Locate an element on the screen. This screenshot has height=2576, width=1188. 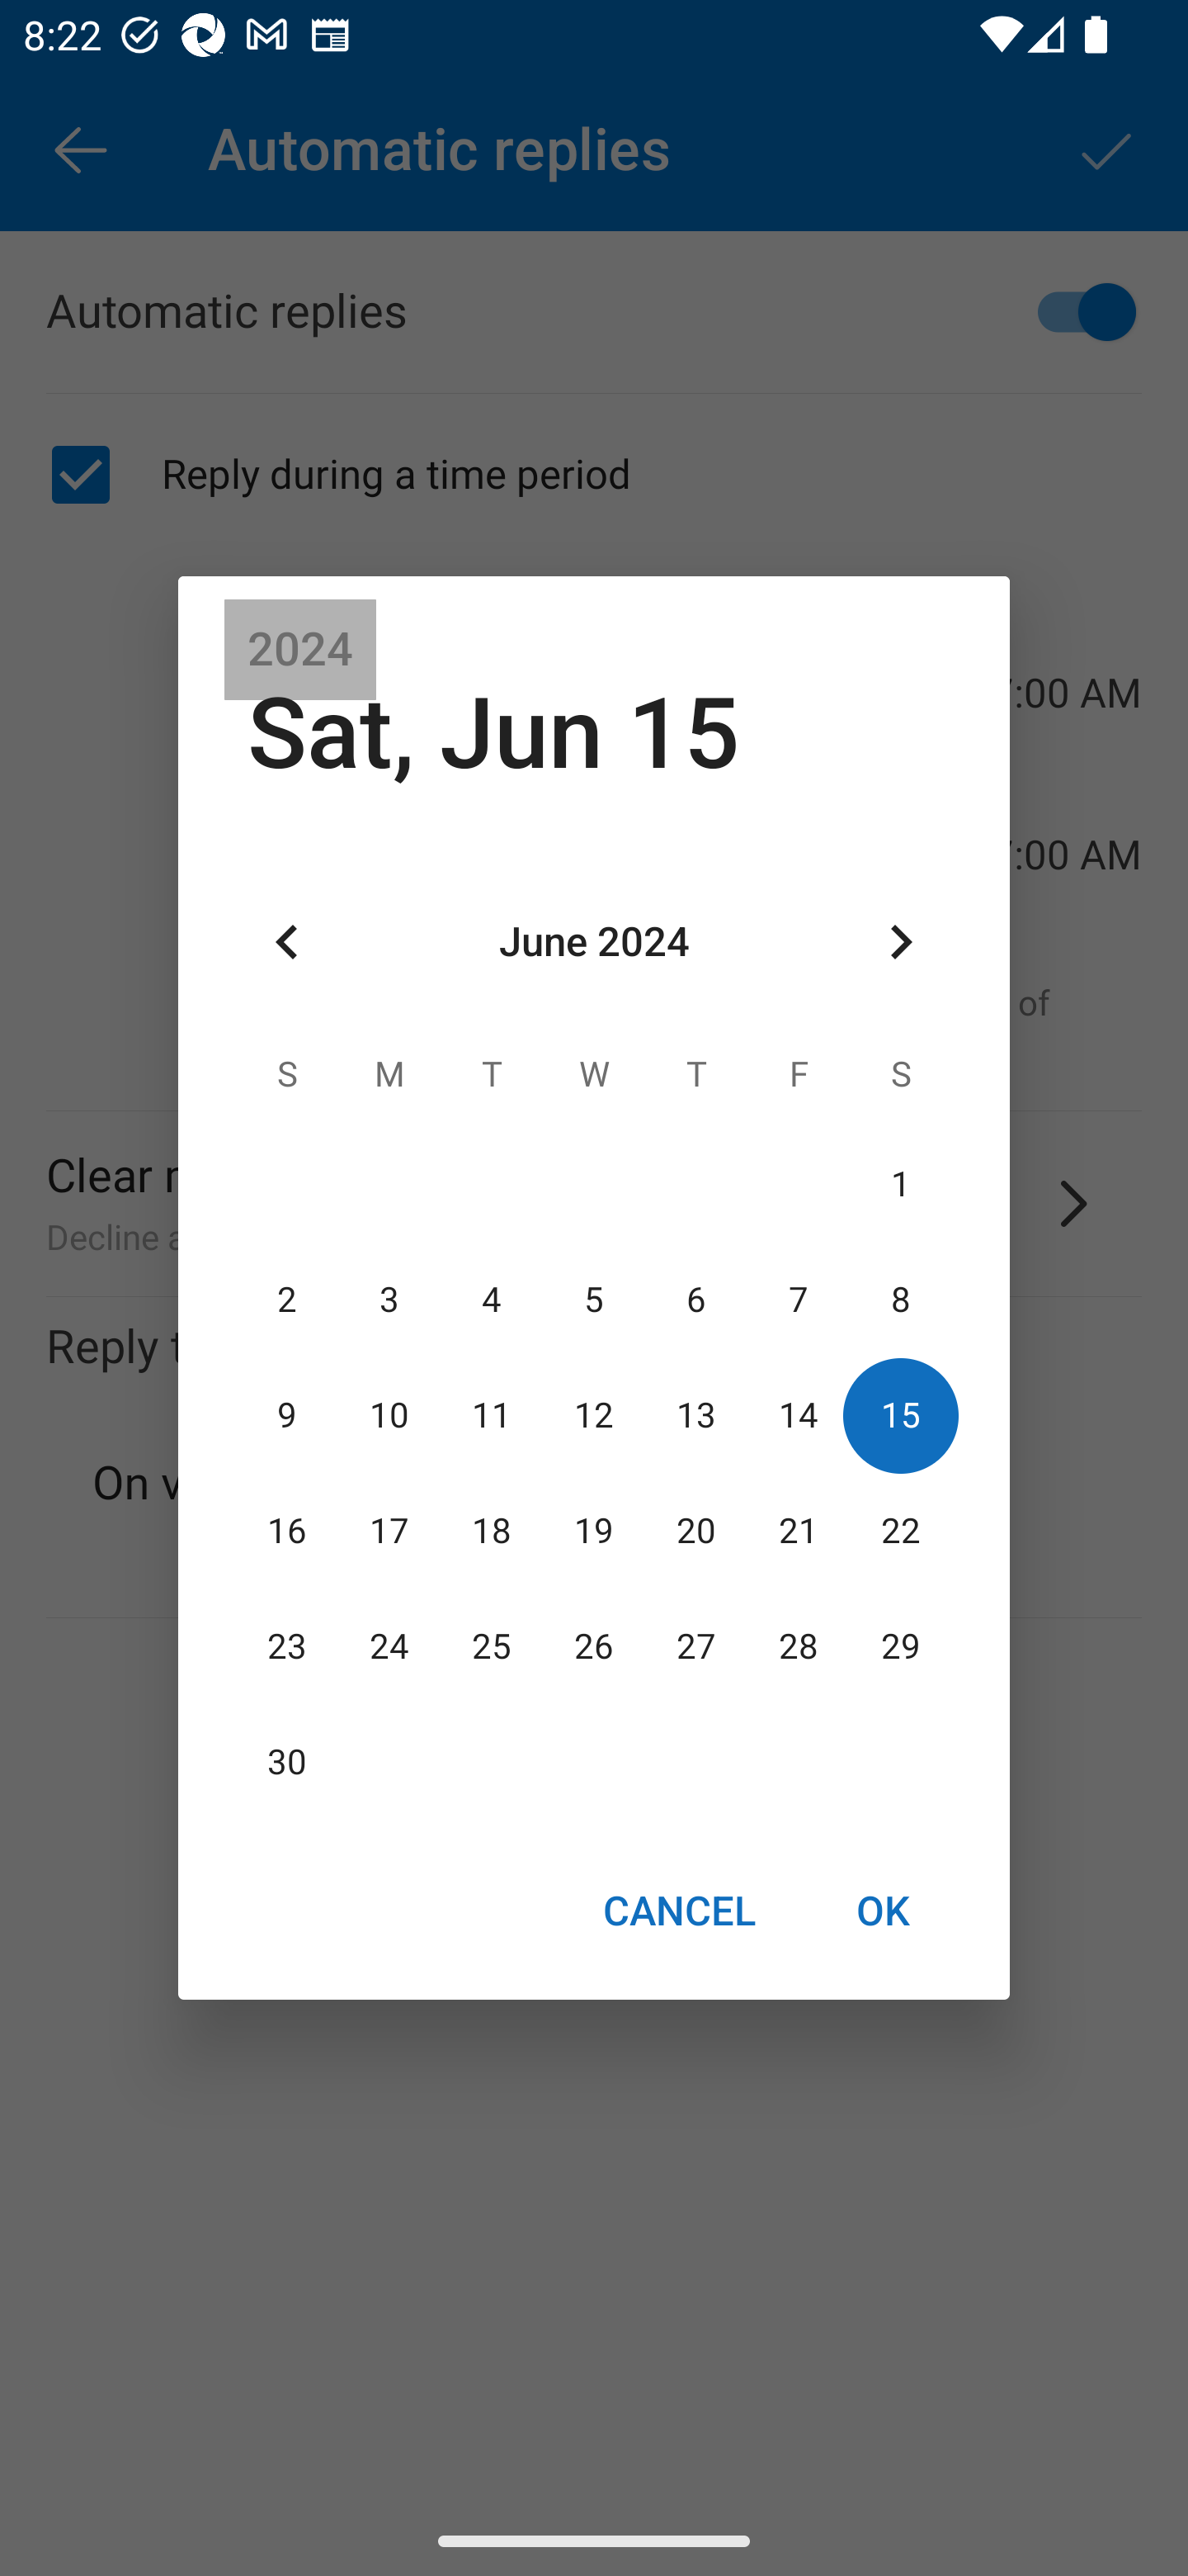
CANCEL is located at coordinates (678, 1910).